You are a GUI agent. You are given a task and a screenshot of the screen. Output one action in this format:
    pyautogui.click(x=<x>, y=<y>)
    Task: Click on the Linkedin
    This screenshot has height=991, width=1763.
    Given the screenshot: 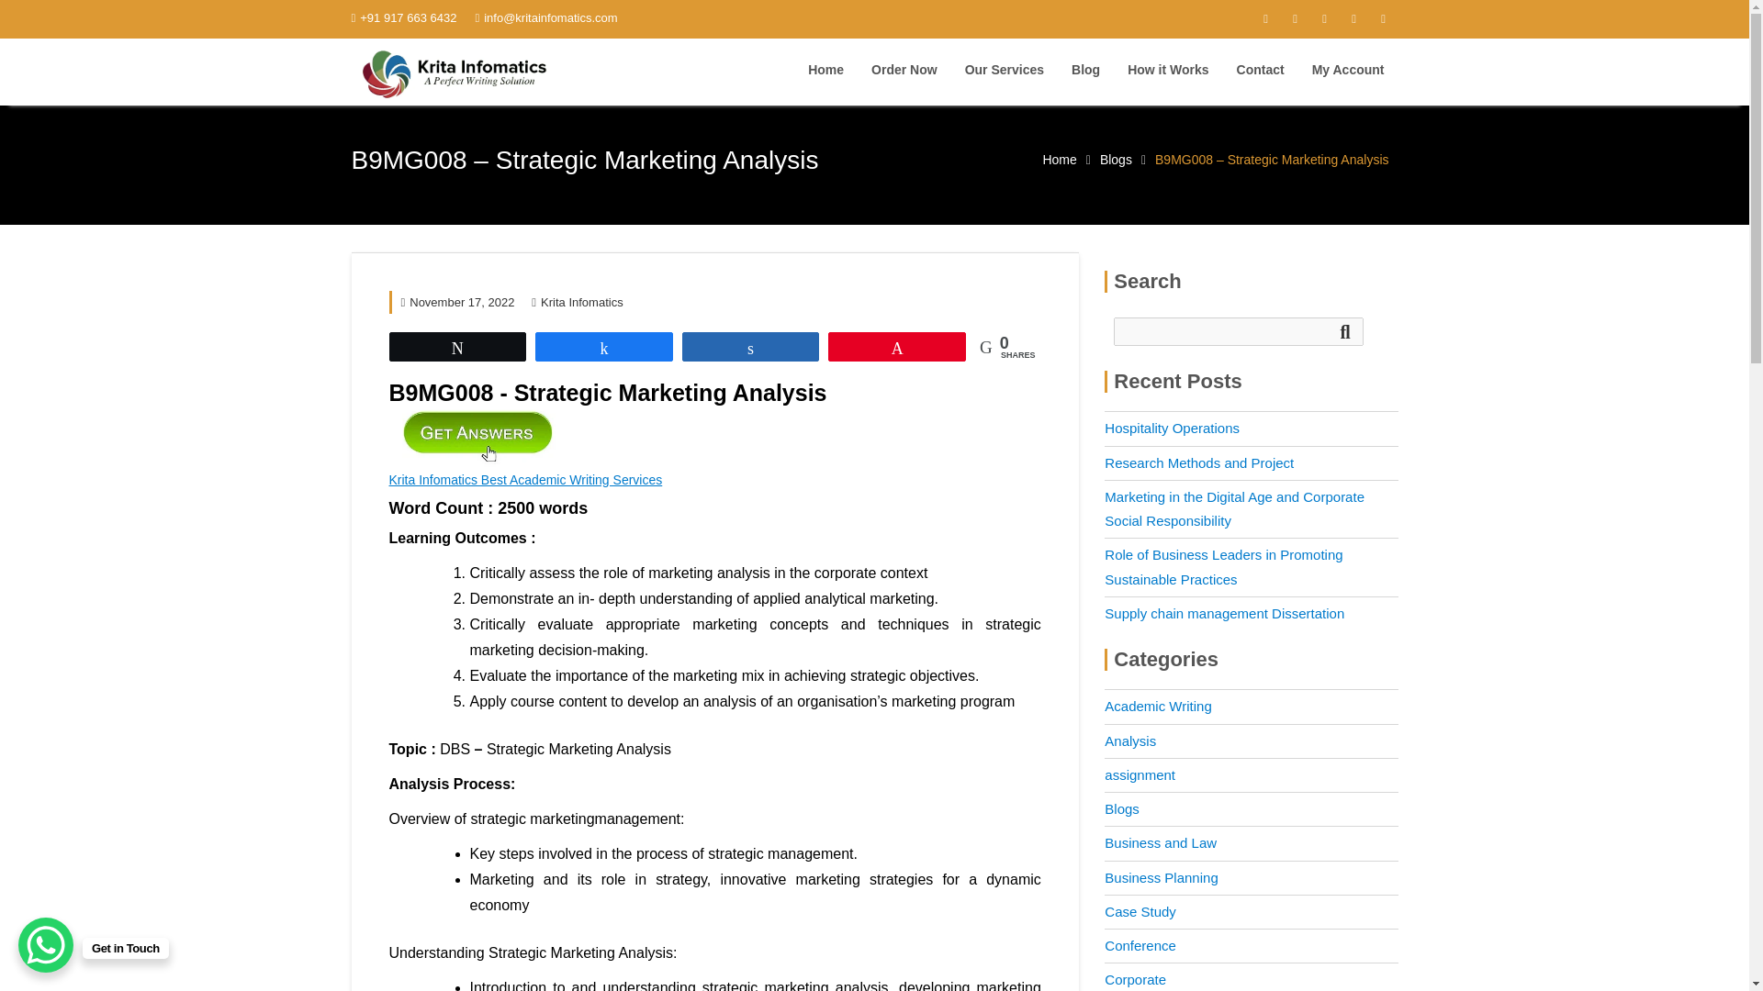 What is the action you would take?
    pyautogui.click(x=1383, y=18)
    